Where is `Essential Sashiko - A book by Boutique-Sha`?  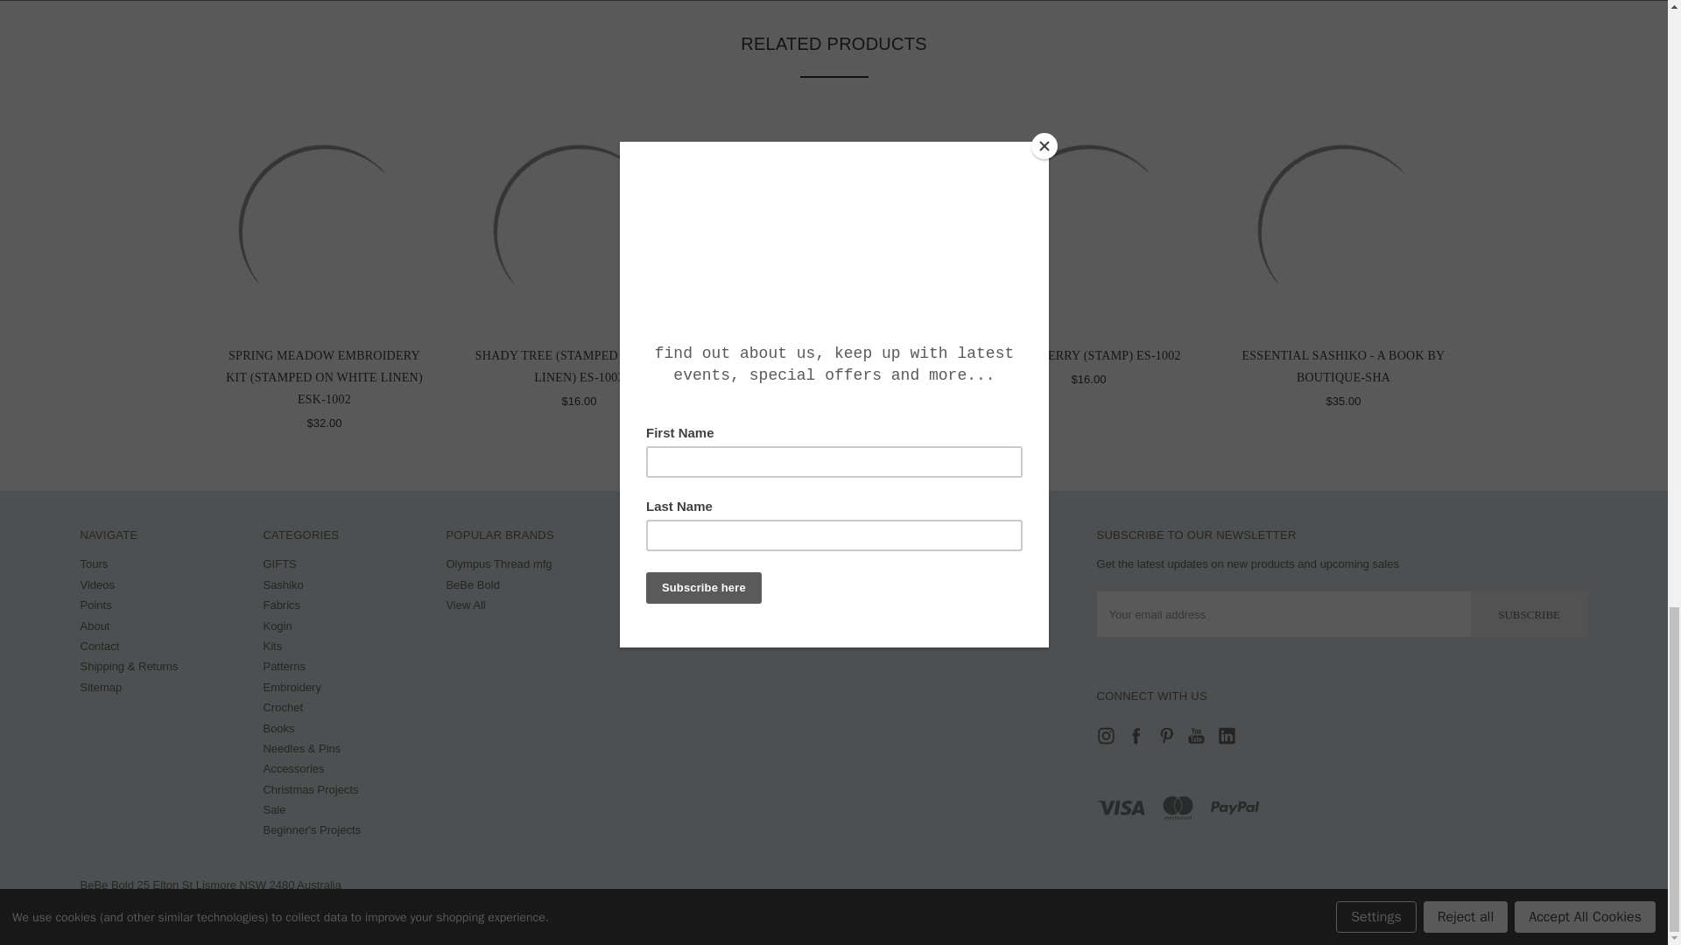
Essential Sashiko - A book by Boutique-Sha is located at coordinates (1344, 231).